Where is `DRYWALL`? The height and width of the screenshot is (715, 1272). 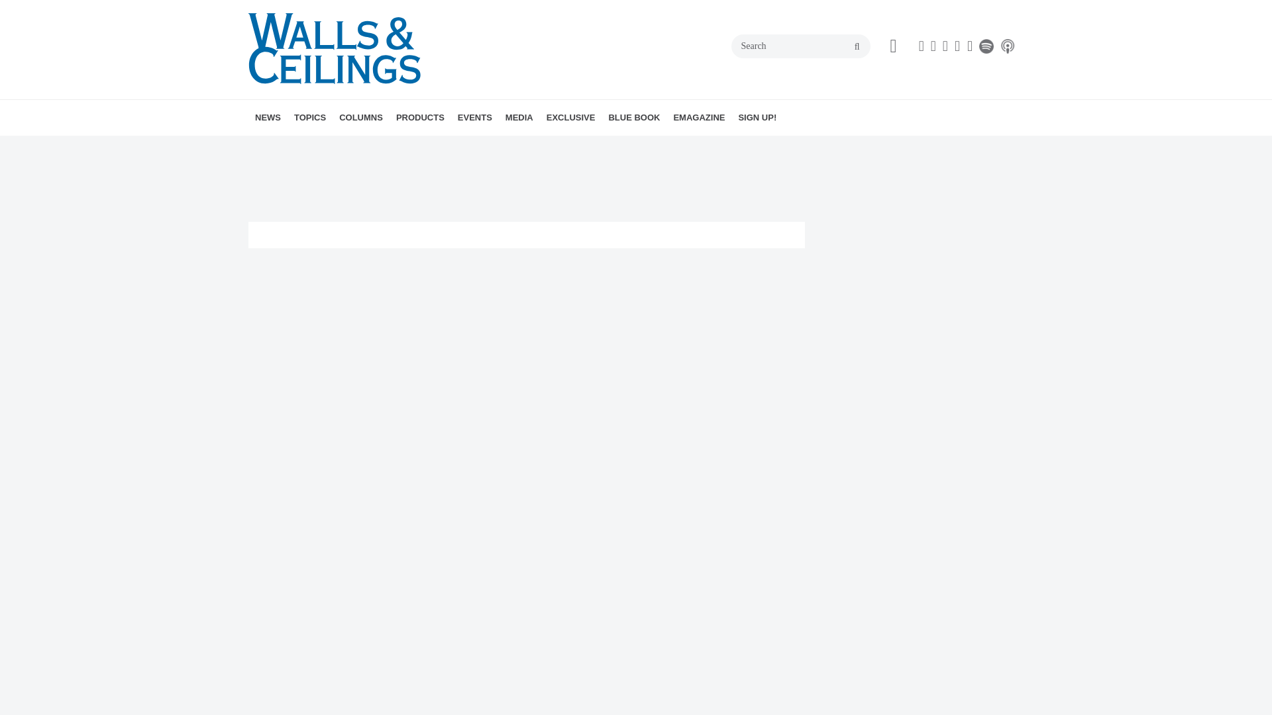
DRYWALL is located at coordinates (370, 146).